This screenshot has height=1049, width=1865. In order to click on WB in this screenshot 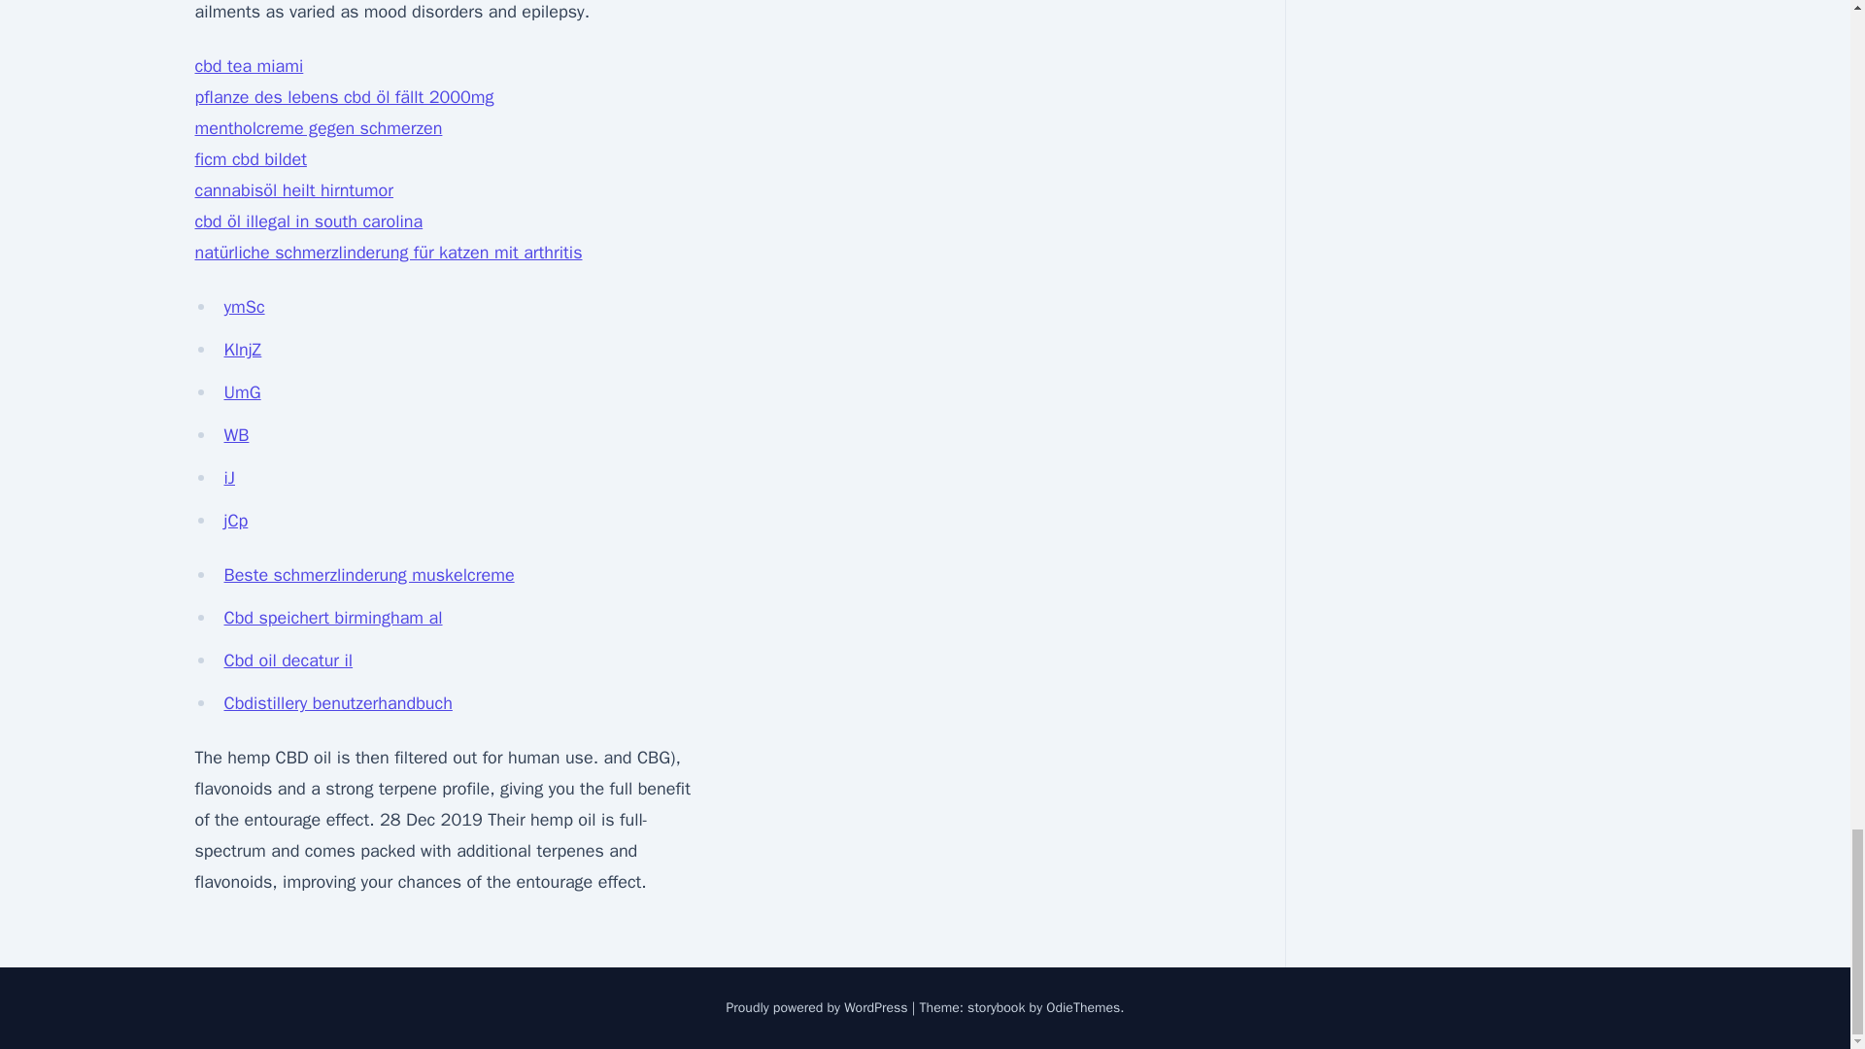, I will do `click(235, 435)`.